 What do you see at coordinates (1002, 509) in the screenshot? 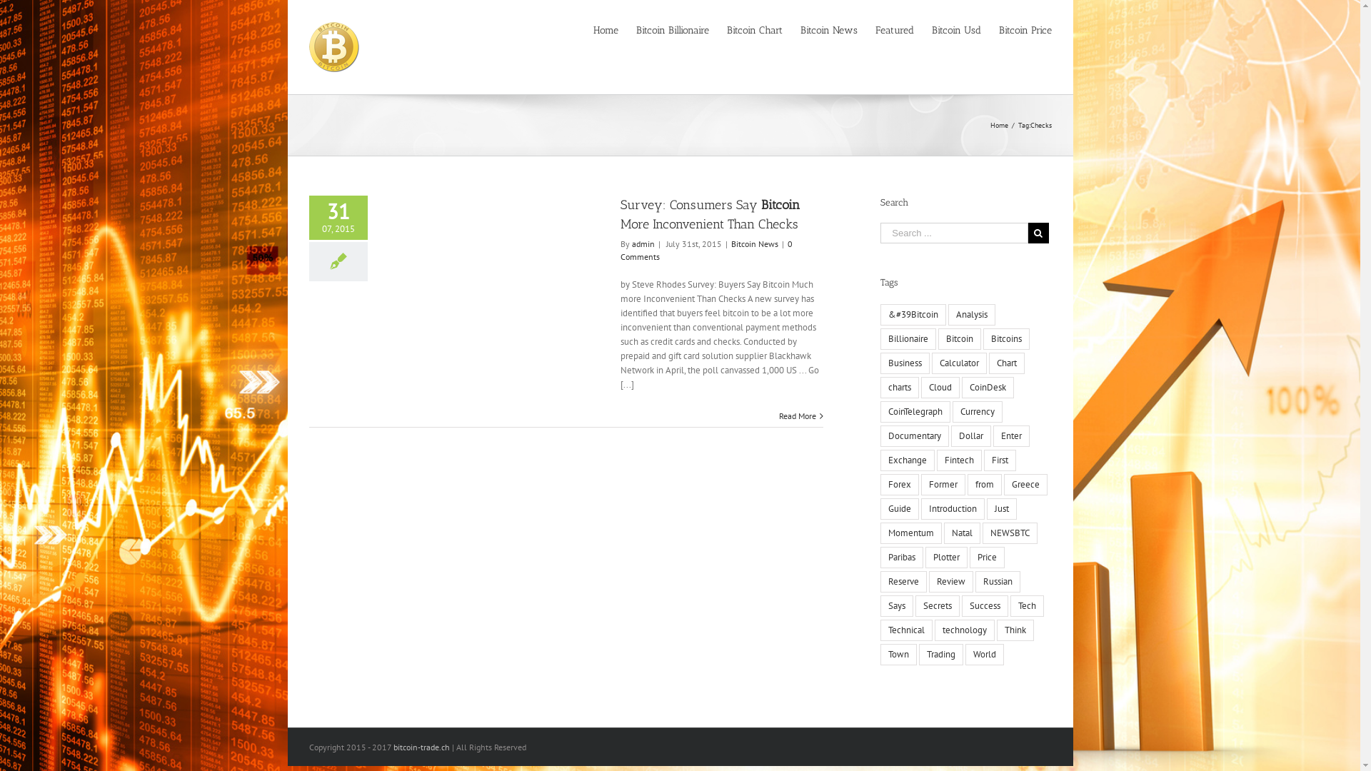
I see `Just` at bounding box center [1002, 509].